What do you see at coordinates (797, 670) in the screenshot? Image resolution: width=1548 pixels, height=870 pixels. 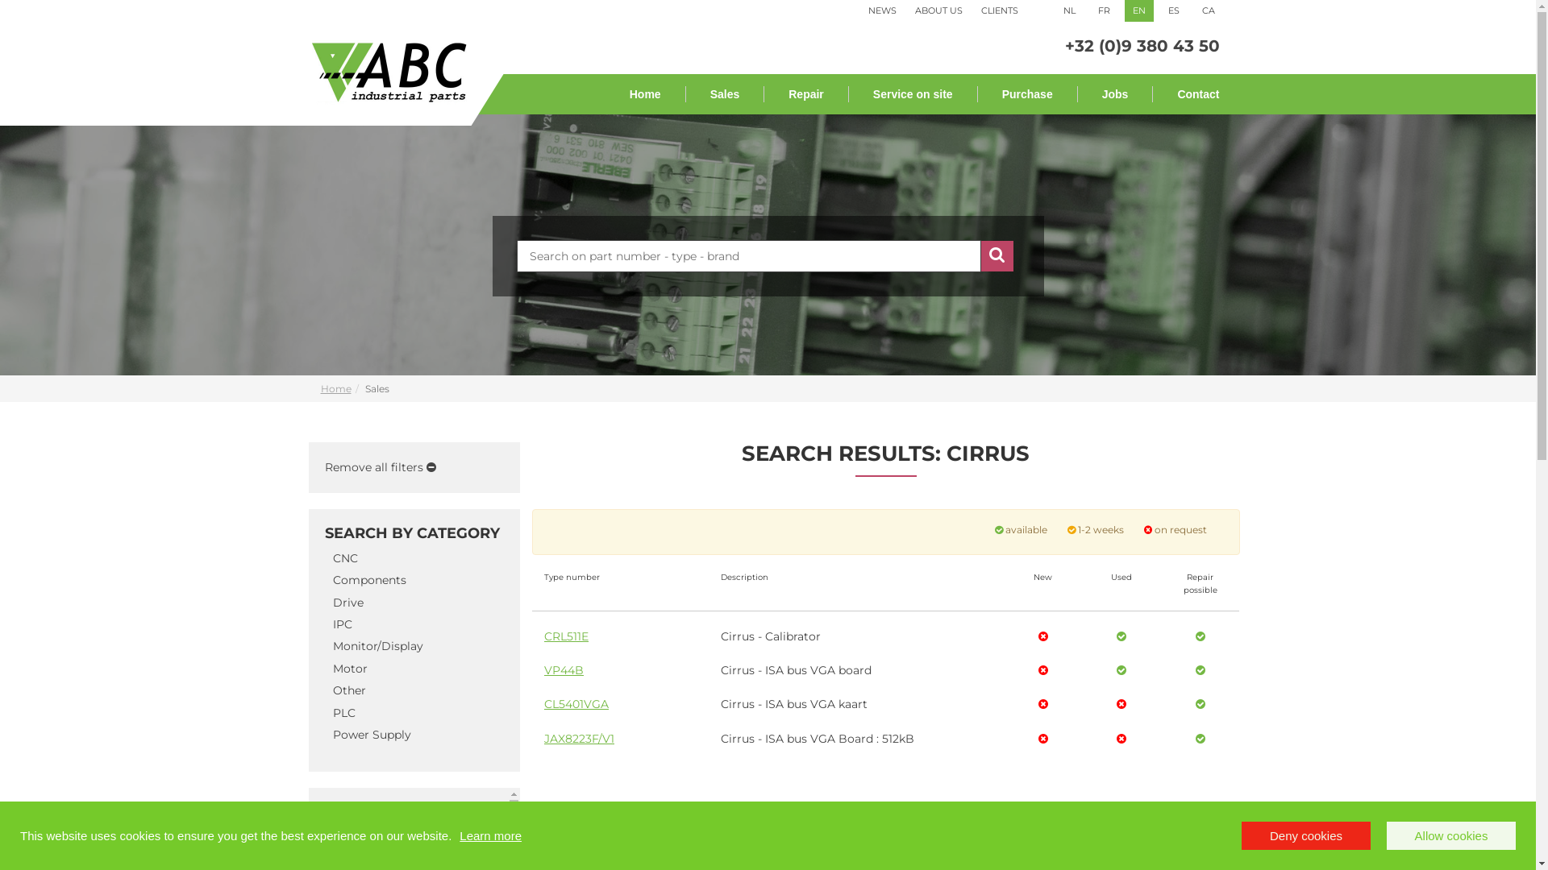 I see `Cirrus - ISA bus VGA board` at bounding box center [797, 670].